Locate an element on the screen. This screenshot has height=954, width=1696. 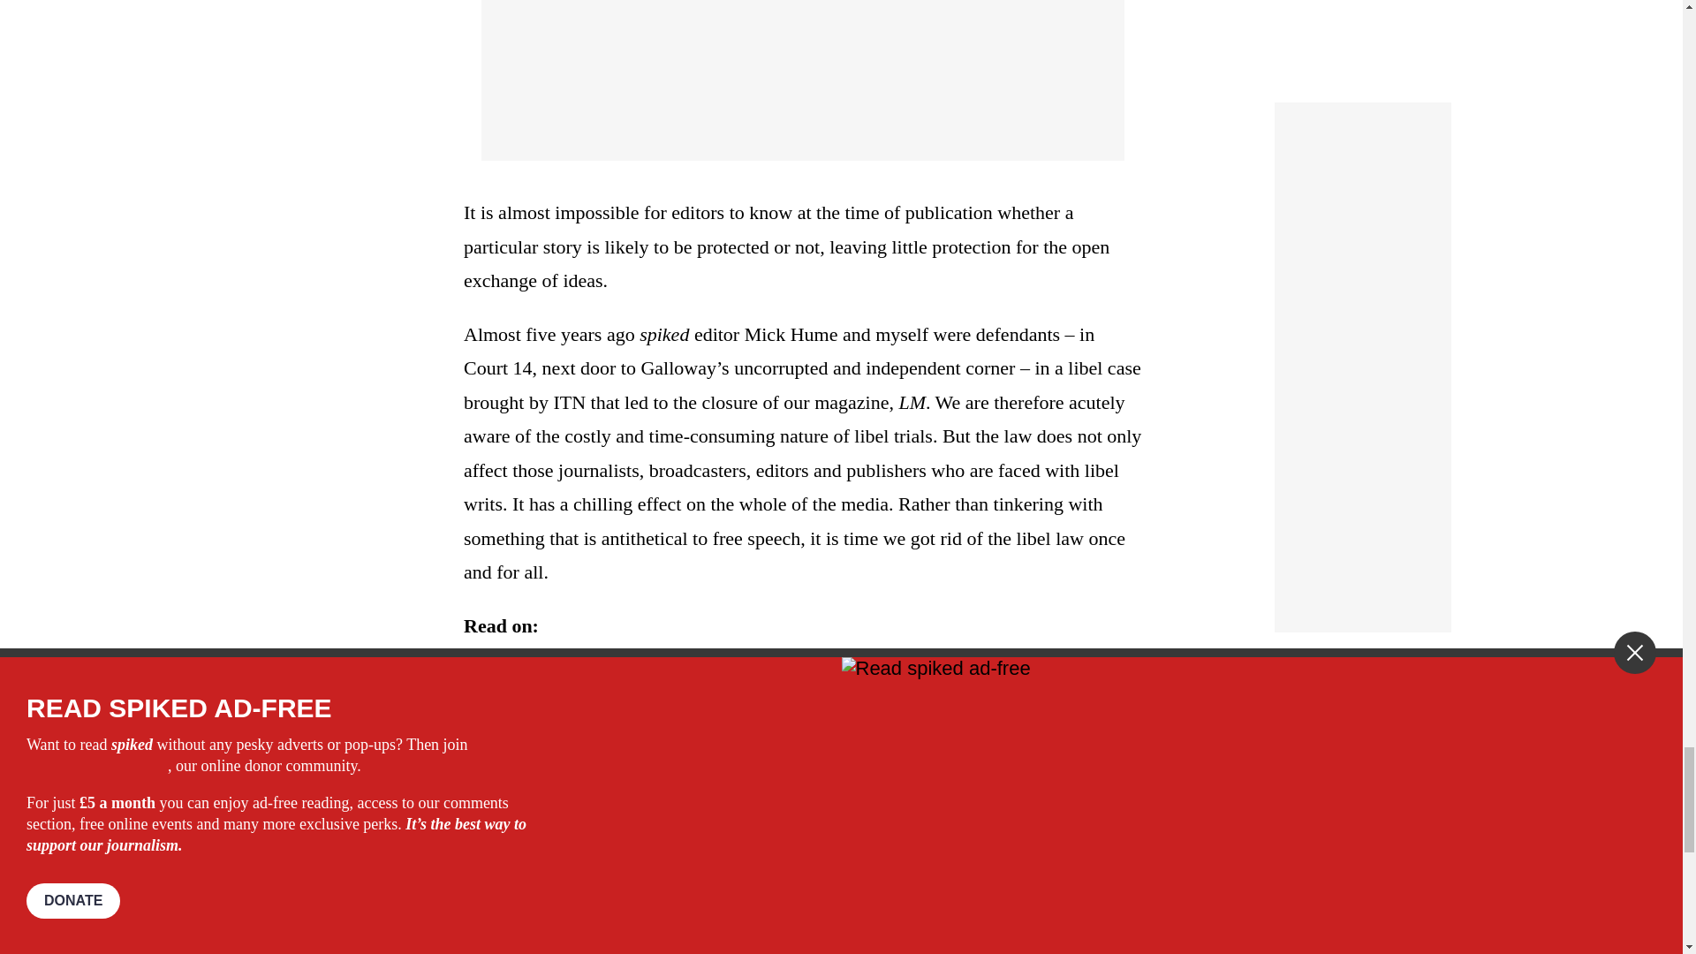
Share on Whatsapp is located at coordinates (576, 862).